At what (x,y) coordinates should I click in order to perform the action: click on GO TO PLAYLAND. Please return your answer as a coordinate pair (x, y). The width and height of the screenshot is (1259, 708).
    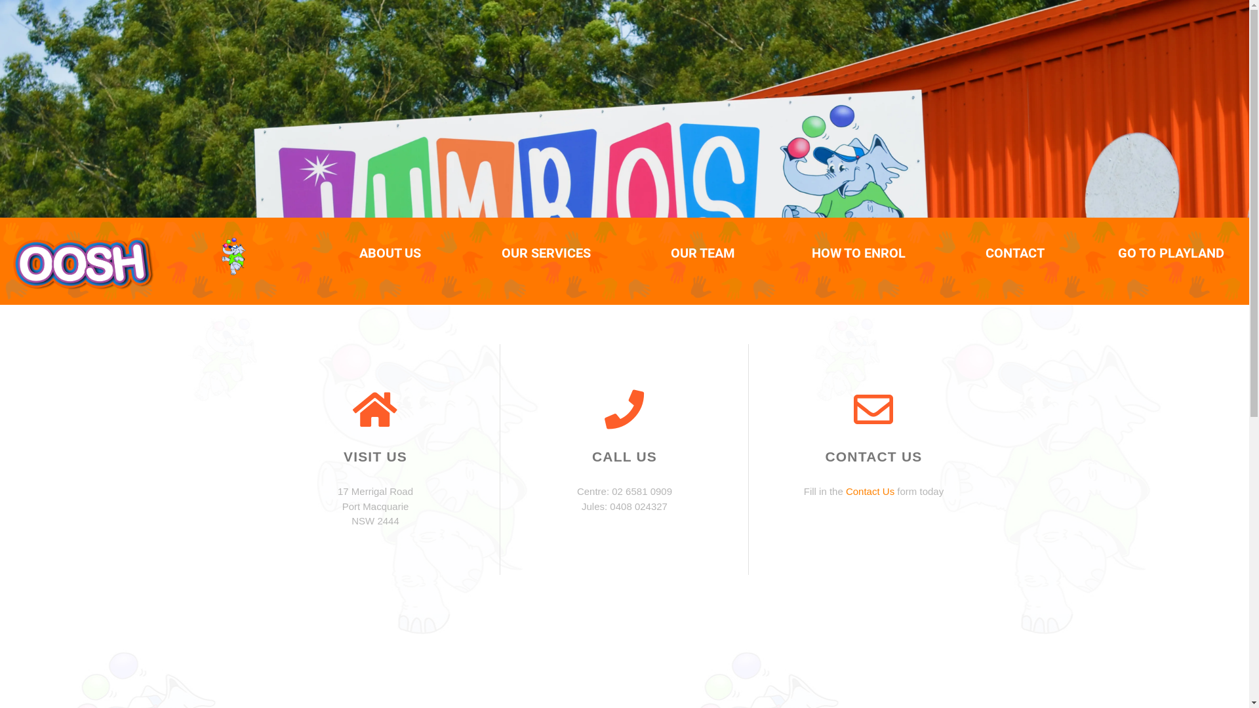
    Looking at the image, I should click on (1171, 253).